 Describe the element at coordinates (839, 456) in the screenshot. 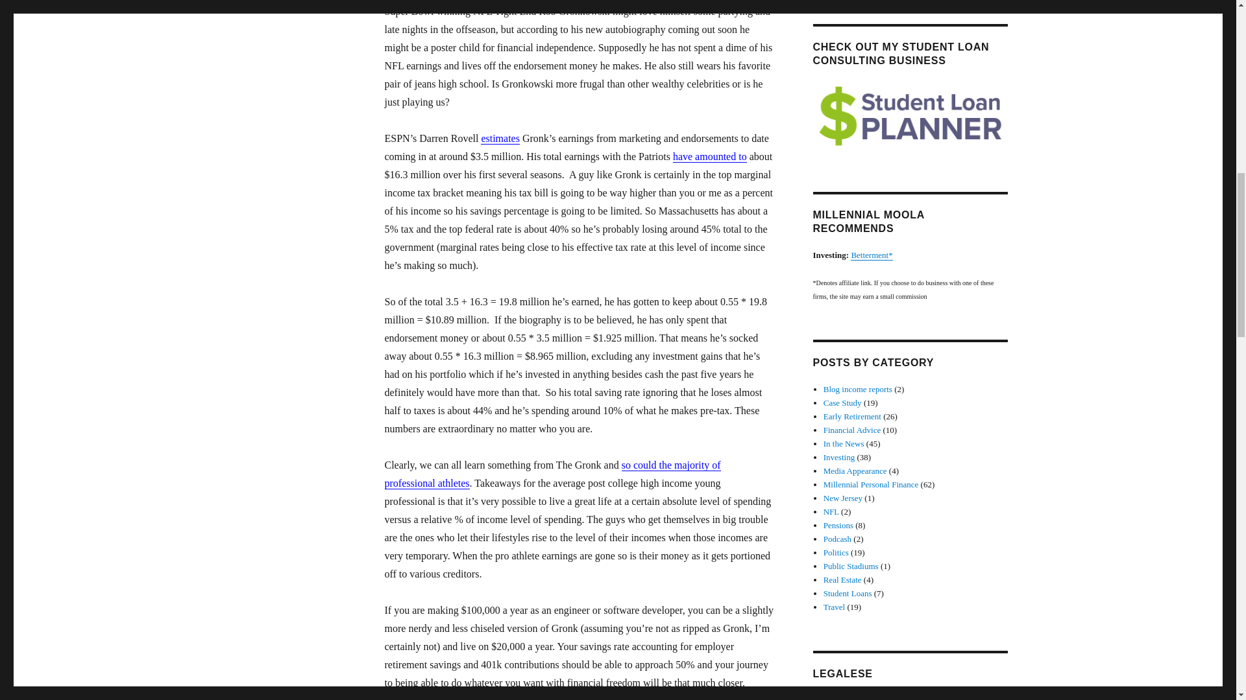

I see `all about markets, stocks, bonds, and more` at that location.